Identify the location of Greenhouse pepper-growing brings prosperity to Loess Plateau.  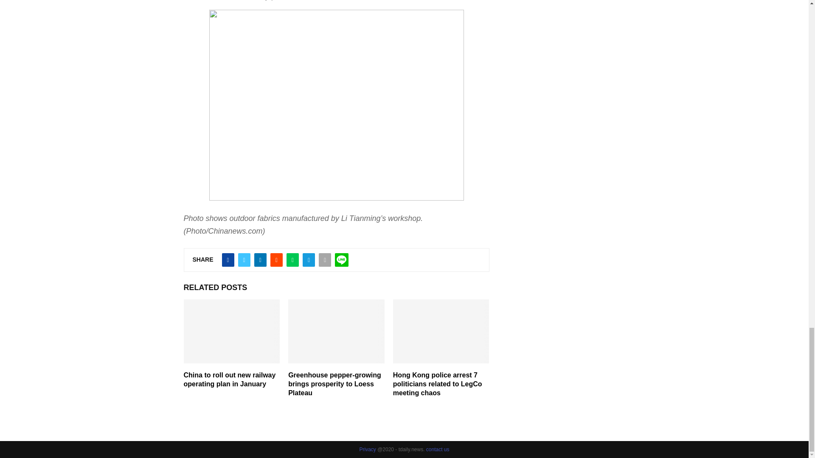
(334, 384).